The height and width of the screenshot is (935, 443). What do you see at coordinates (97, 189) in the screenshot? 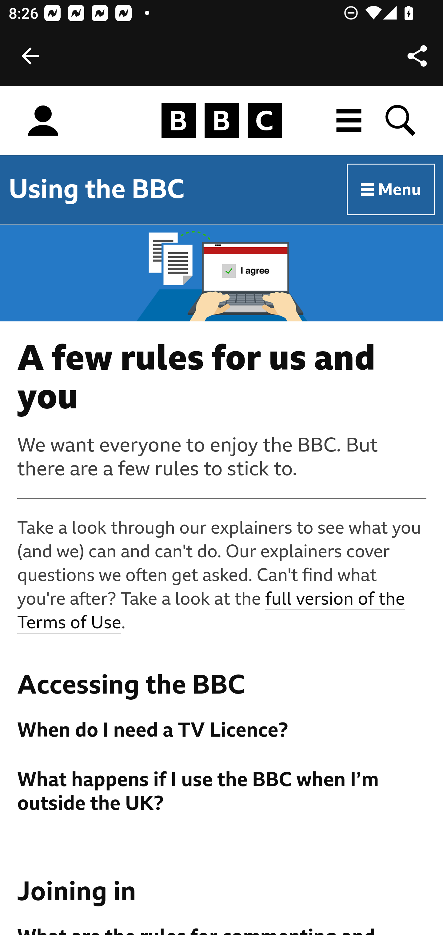
I see `Using the BBC` at bounding box center [97, 189].